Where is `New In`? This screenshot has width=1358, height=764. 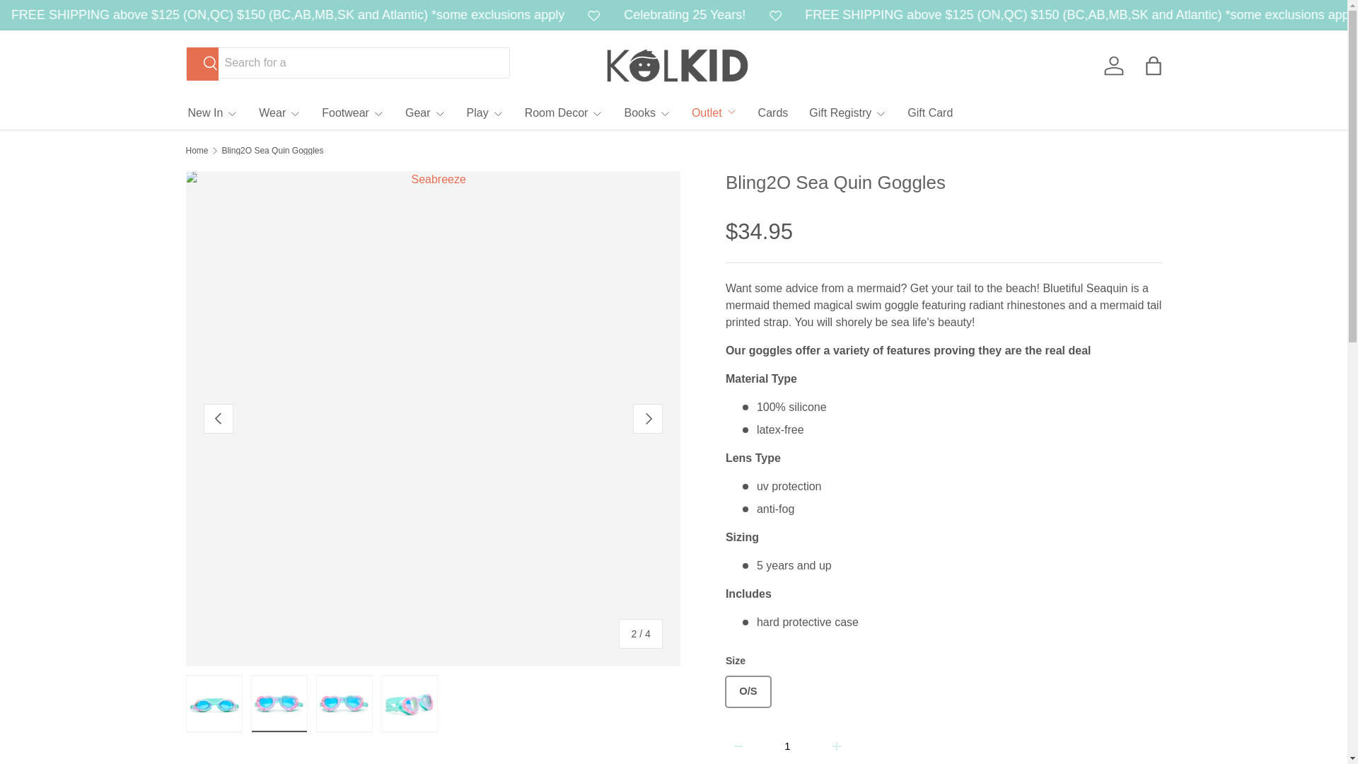
New In is located at coordinates (214, 112).